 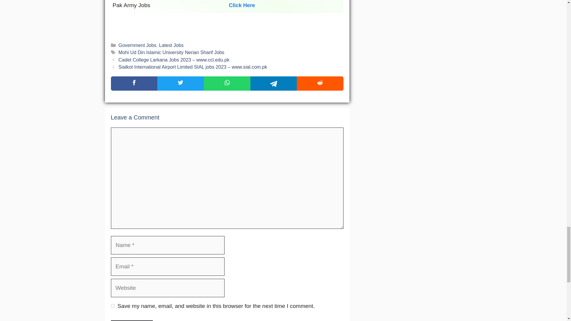 What do you see at coordinates (242, 5) in the screenshot?
I see `Click Here` at bounding box center [242, 5].